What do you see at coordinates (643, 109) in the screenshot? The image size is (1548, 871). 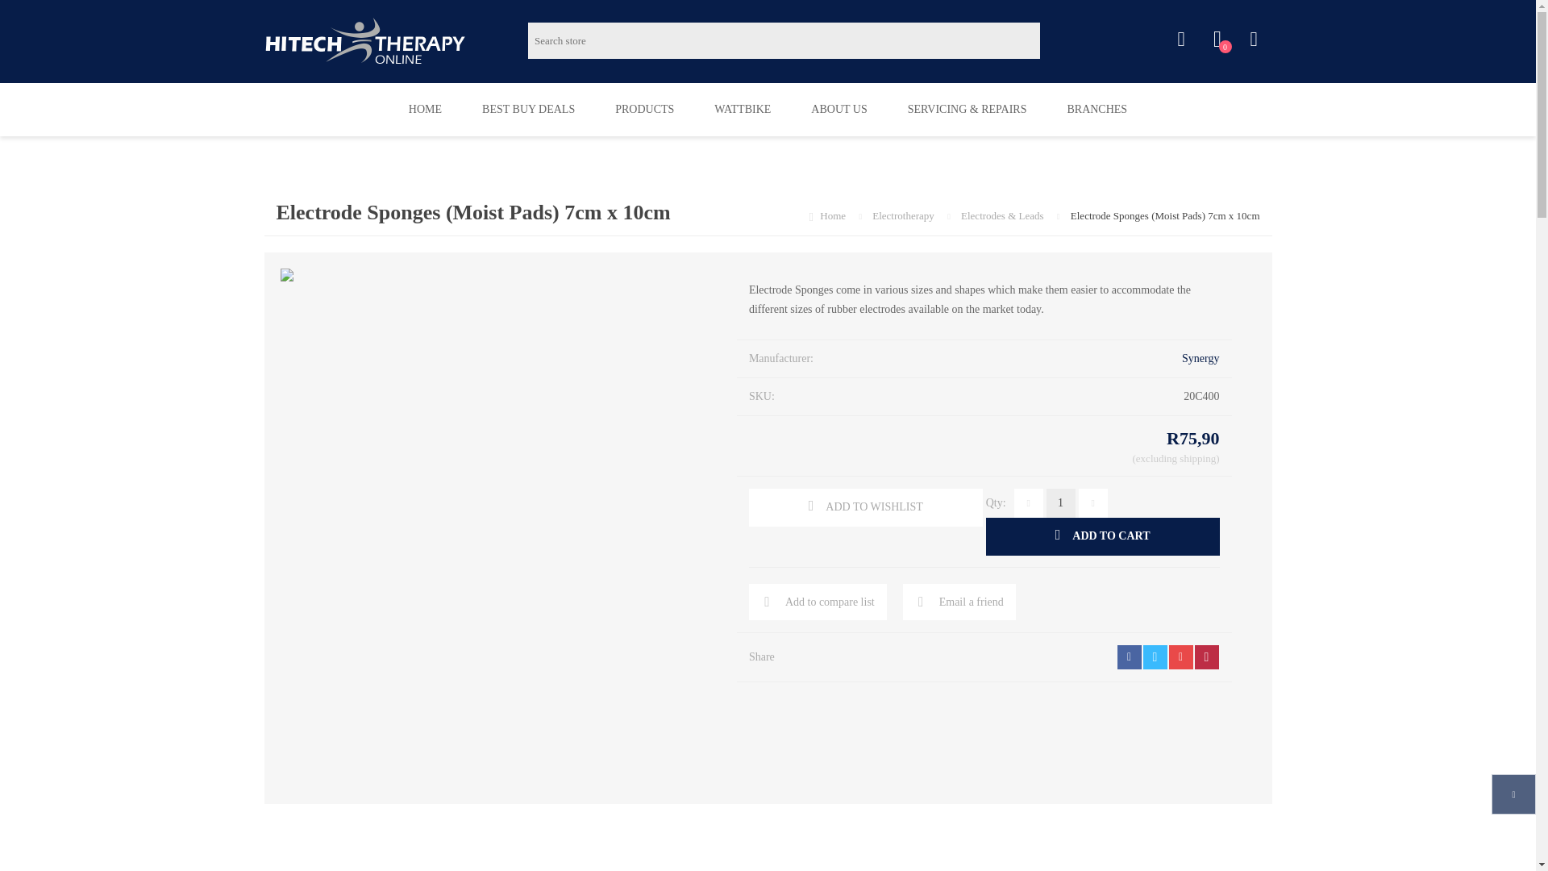 I see `BRANCHES` at bounding box center [643, 109].